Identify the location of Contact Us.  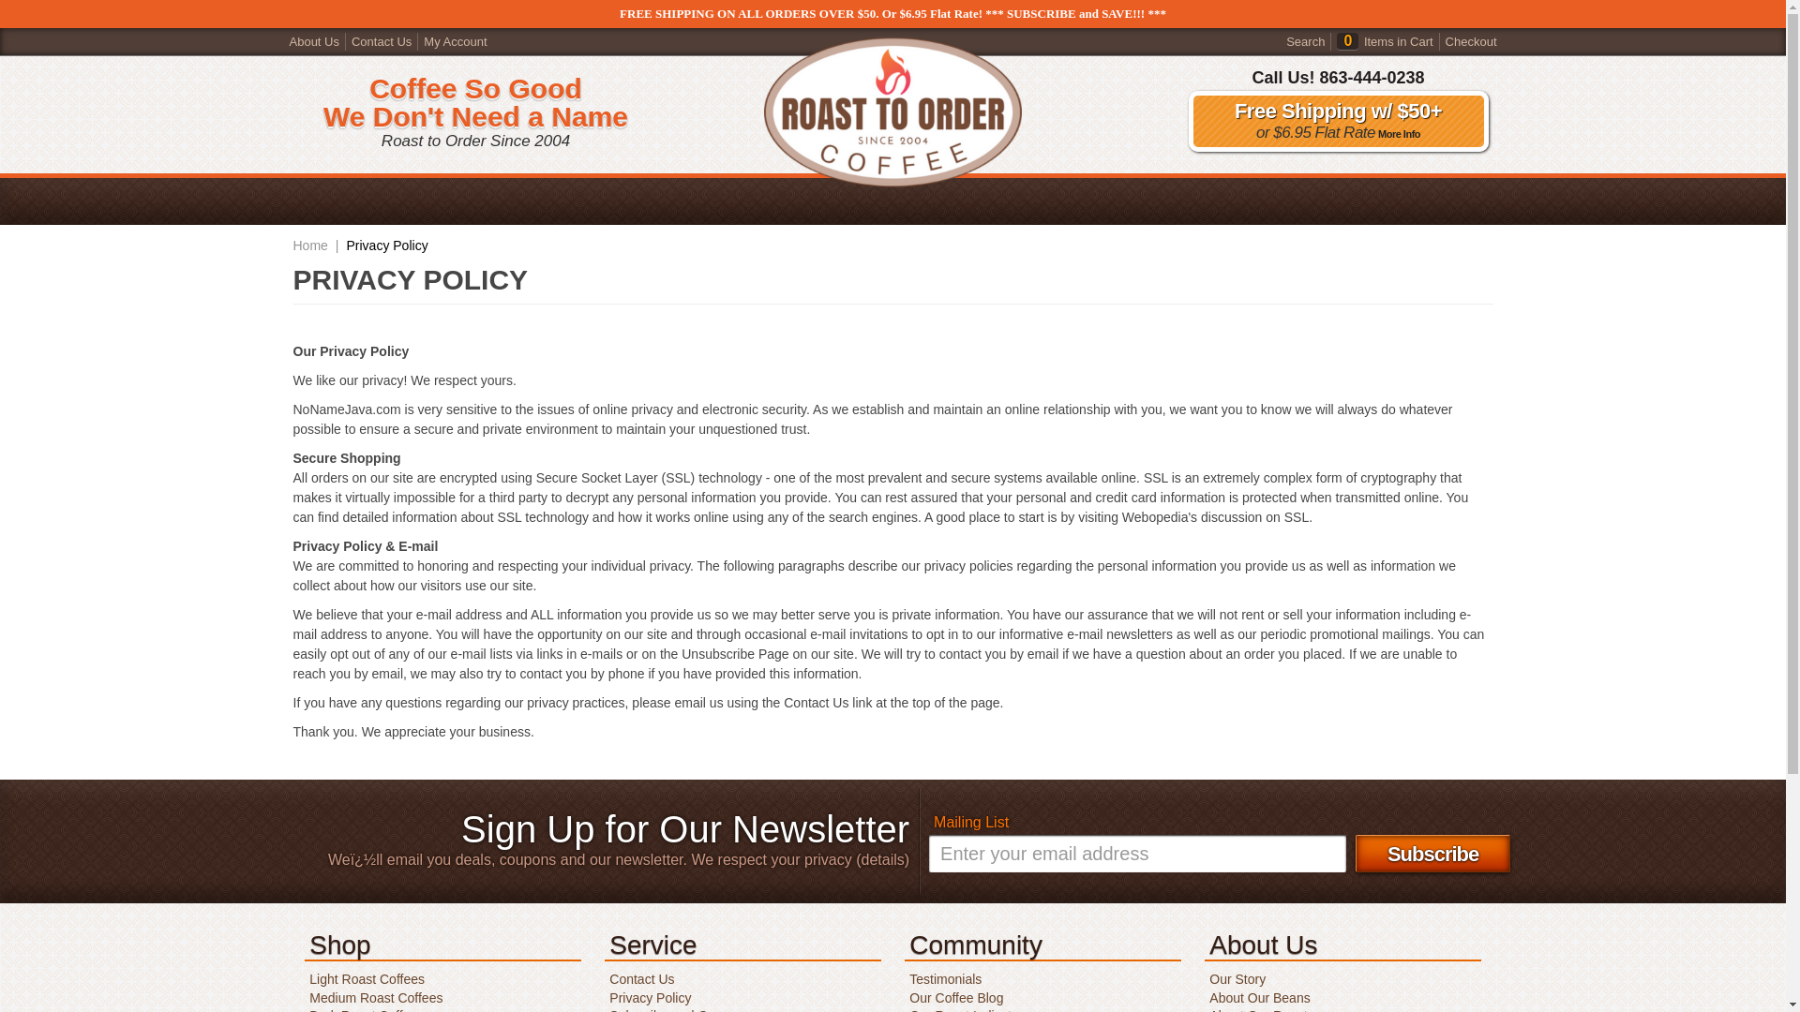
(639, 978).